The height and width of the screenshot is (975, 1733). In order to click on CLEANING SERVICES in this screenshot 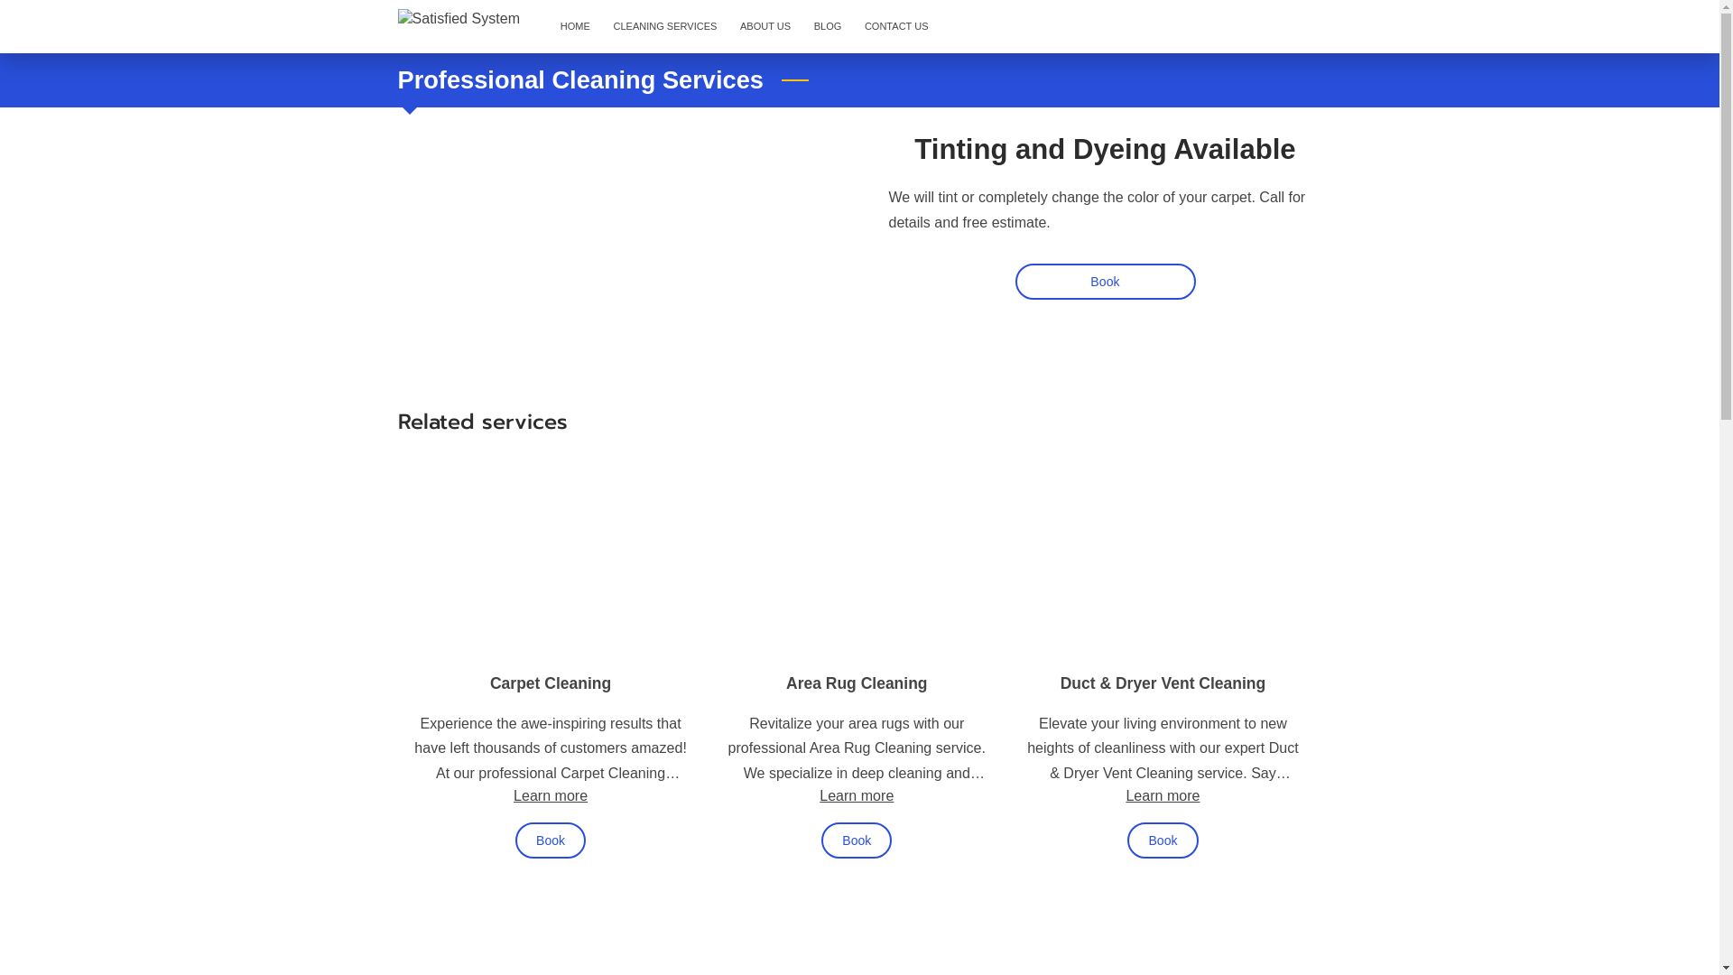, I will do `click(665, 27)`.